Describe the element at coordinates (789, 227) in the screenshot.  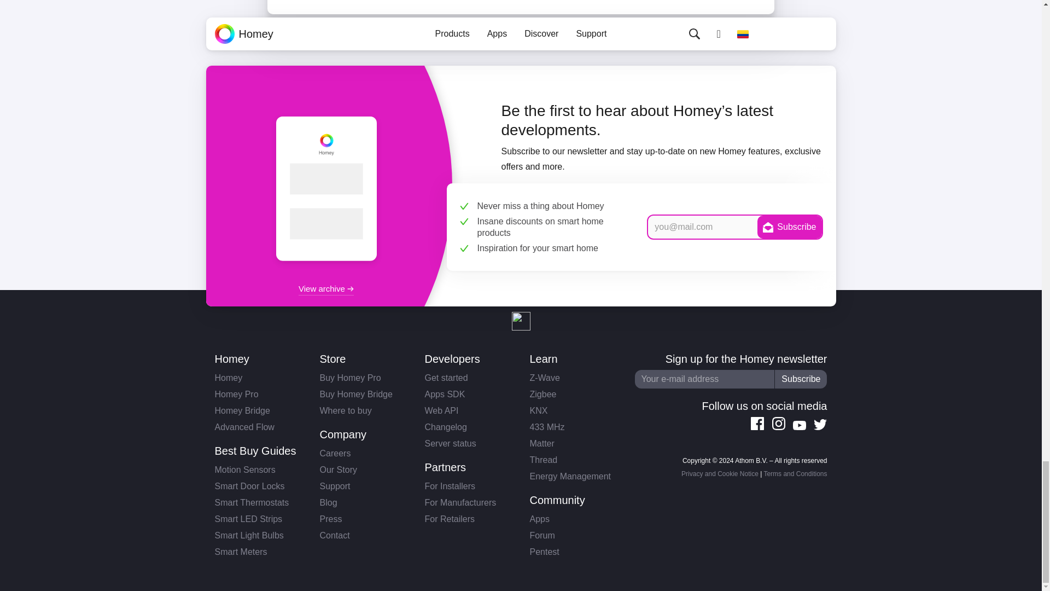
I see `Subscribe` at that location.